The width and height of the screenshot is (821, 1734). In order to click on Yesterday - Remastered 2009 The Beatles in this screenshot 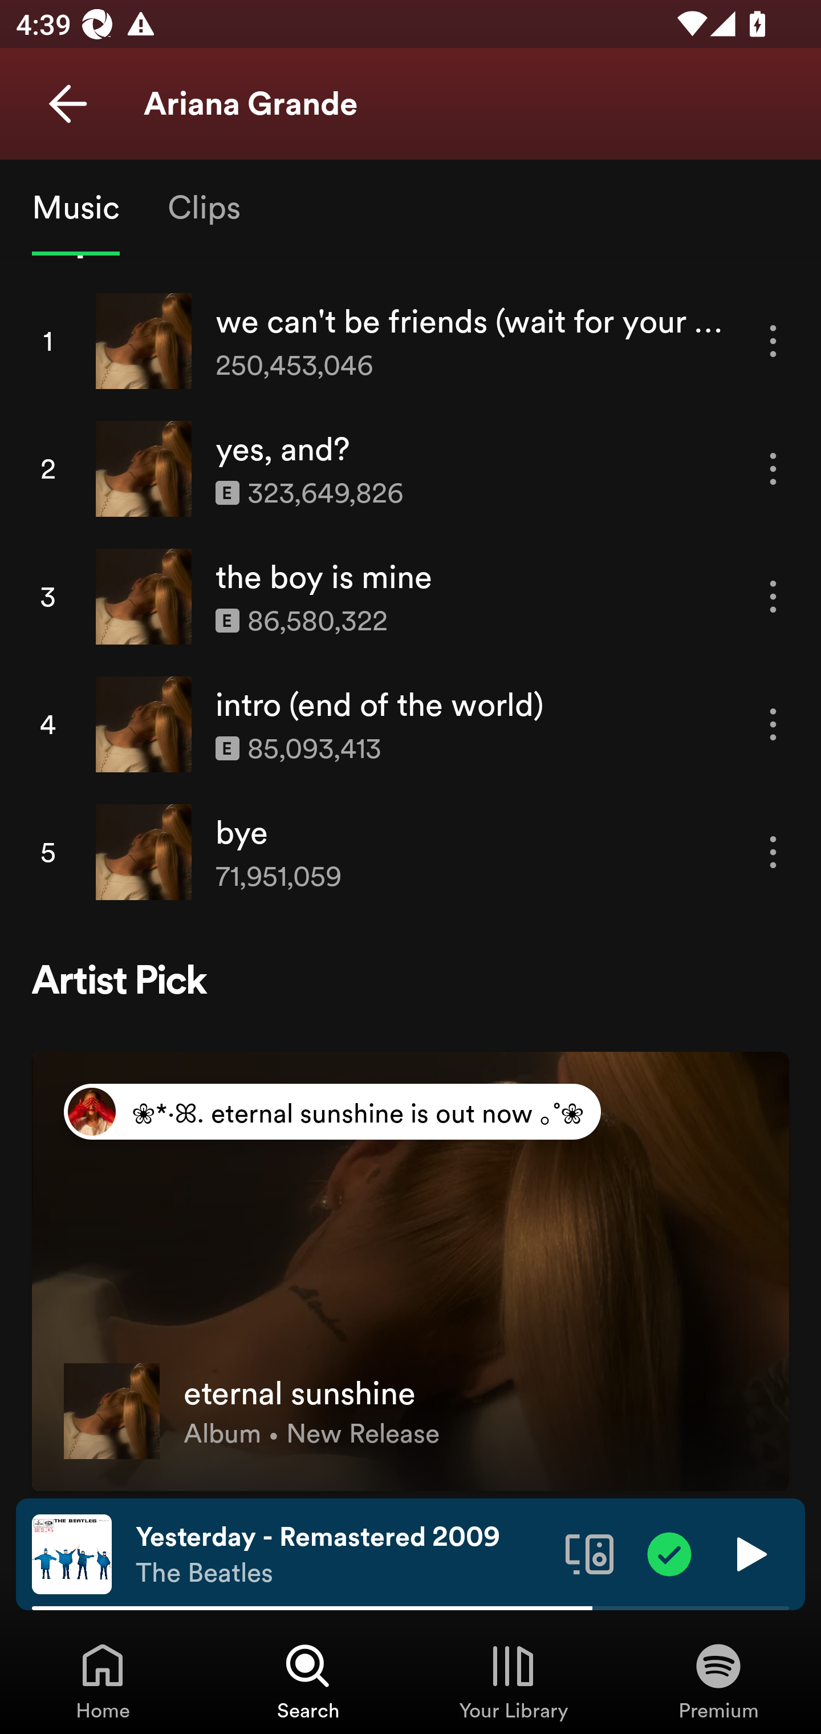, I will do `click(342, 1554)`.